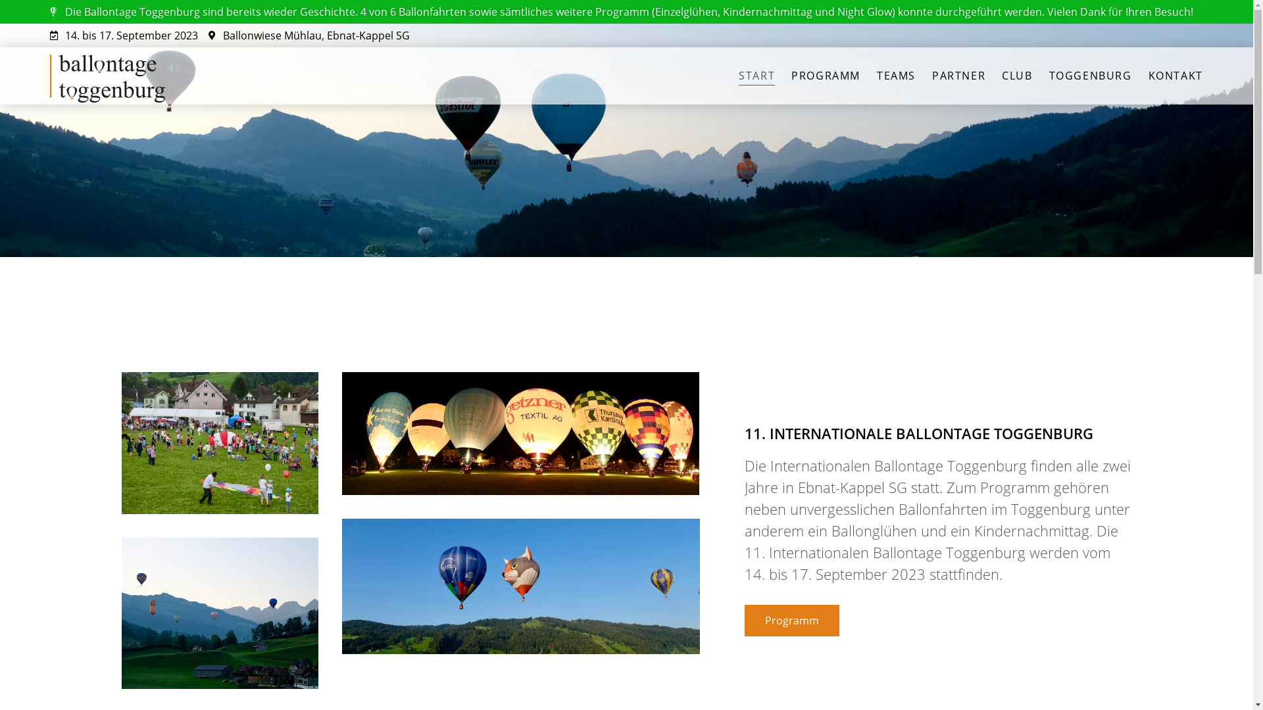 The image size is (1263, 710). What do you see at coordinates (1017, 76) in the screenshot?
I see `CLUB` at bounding box center [1017, 76].